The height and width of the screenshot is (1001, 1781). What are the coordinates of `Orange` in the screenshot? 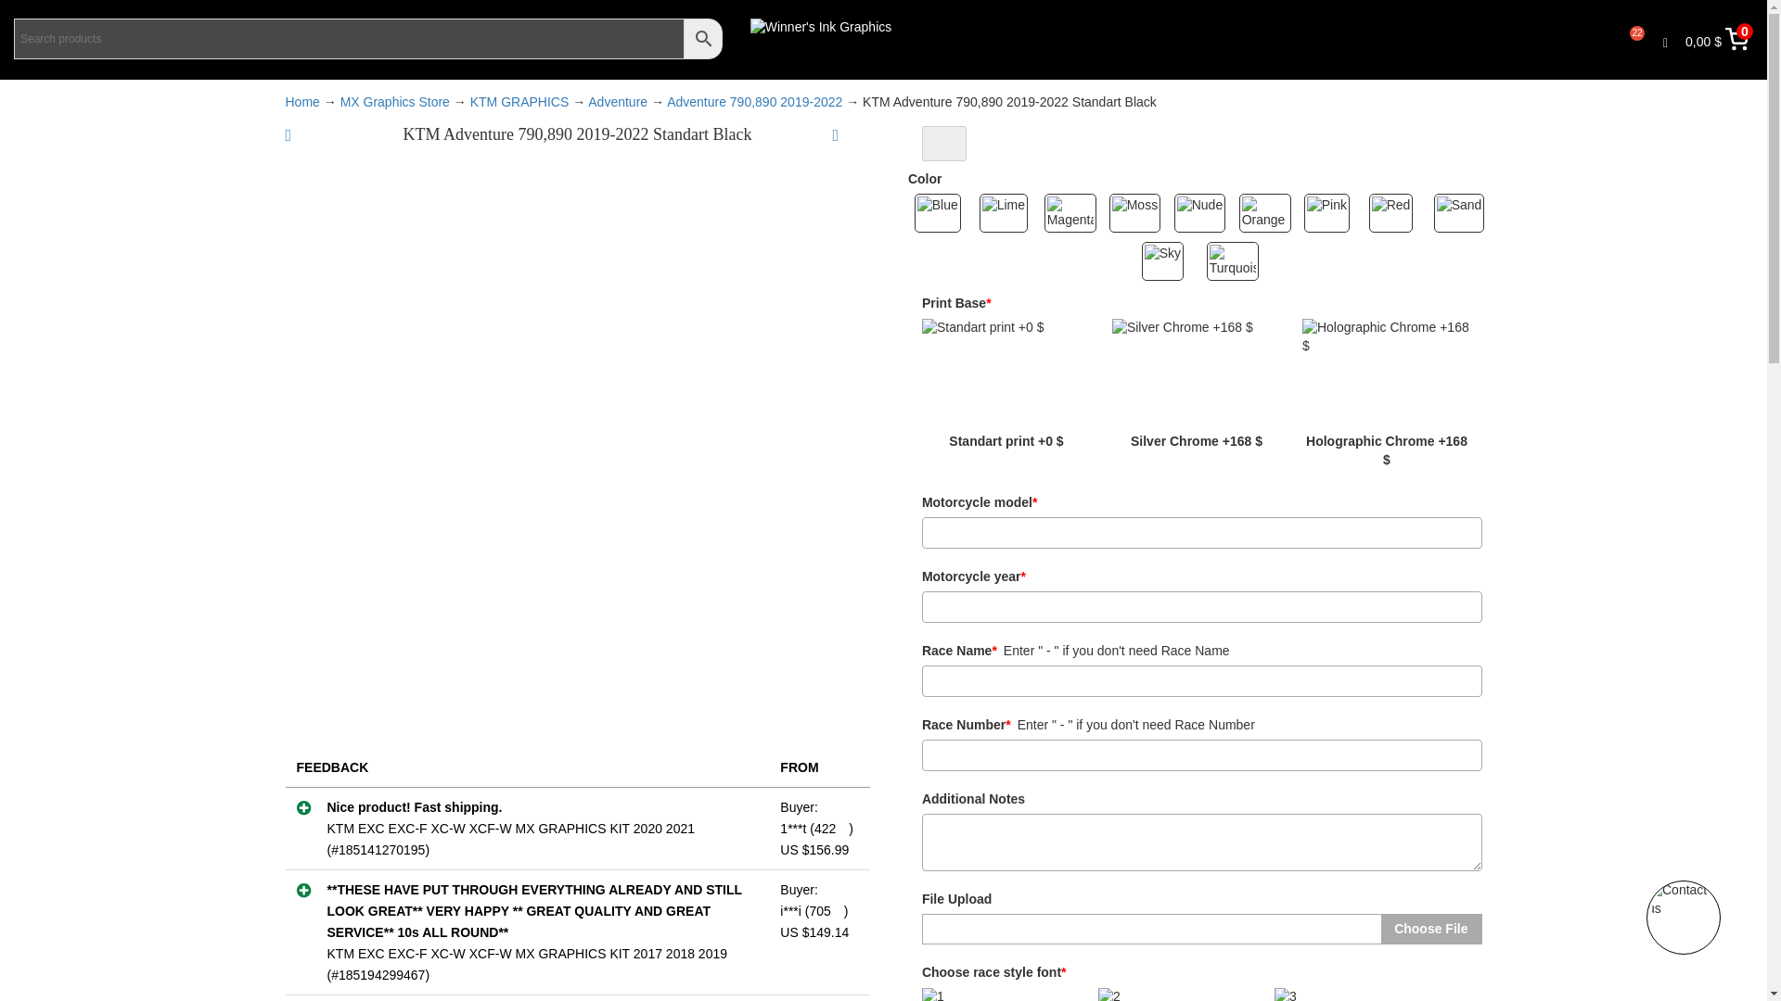 It's located at (1267, 213).